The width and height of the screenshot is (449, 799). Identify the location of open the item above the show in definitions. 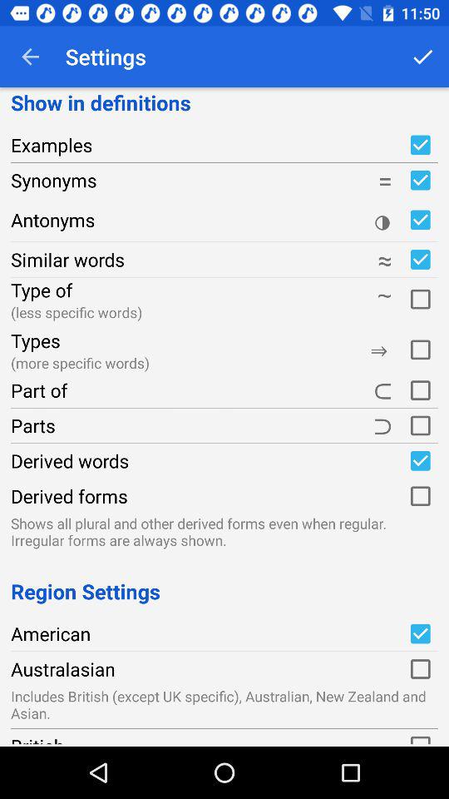
(30, 57).